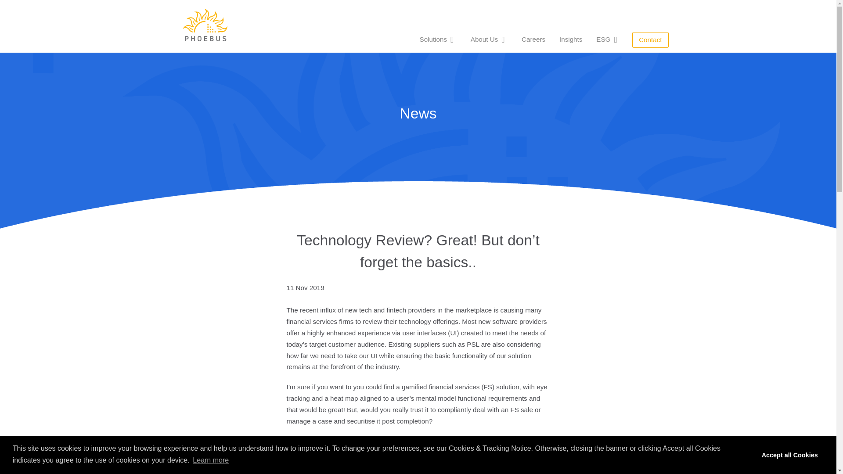 The width and height of the screenshot is (843, 474). What do you see at coordinates (533, 39) in the screenshot?
I see `Careers` at bounding box center [533, 39].